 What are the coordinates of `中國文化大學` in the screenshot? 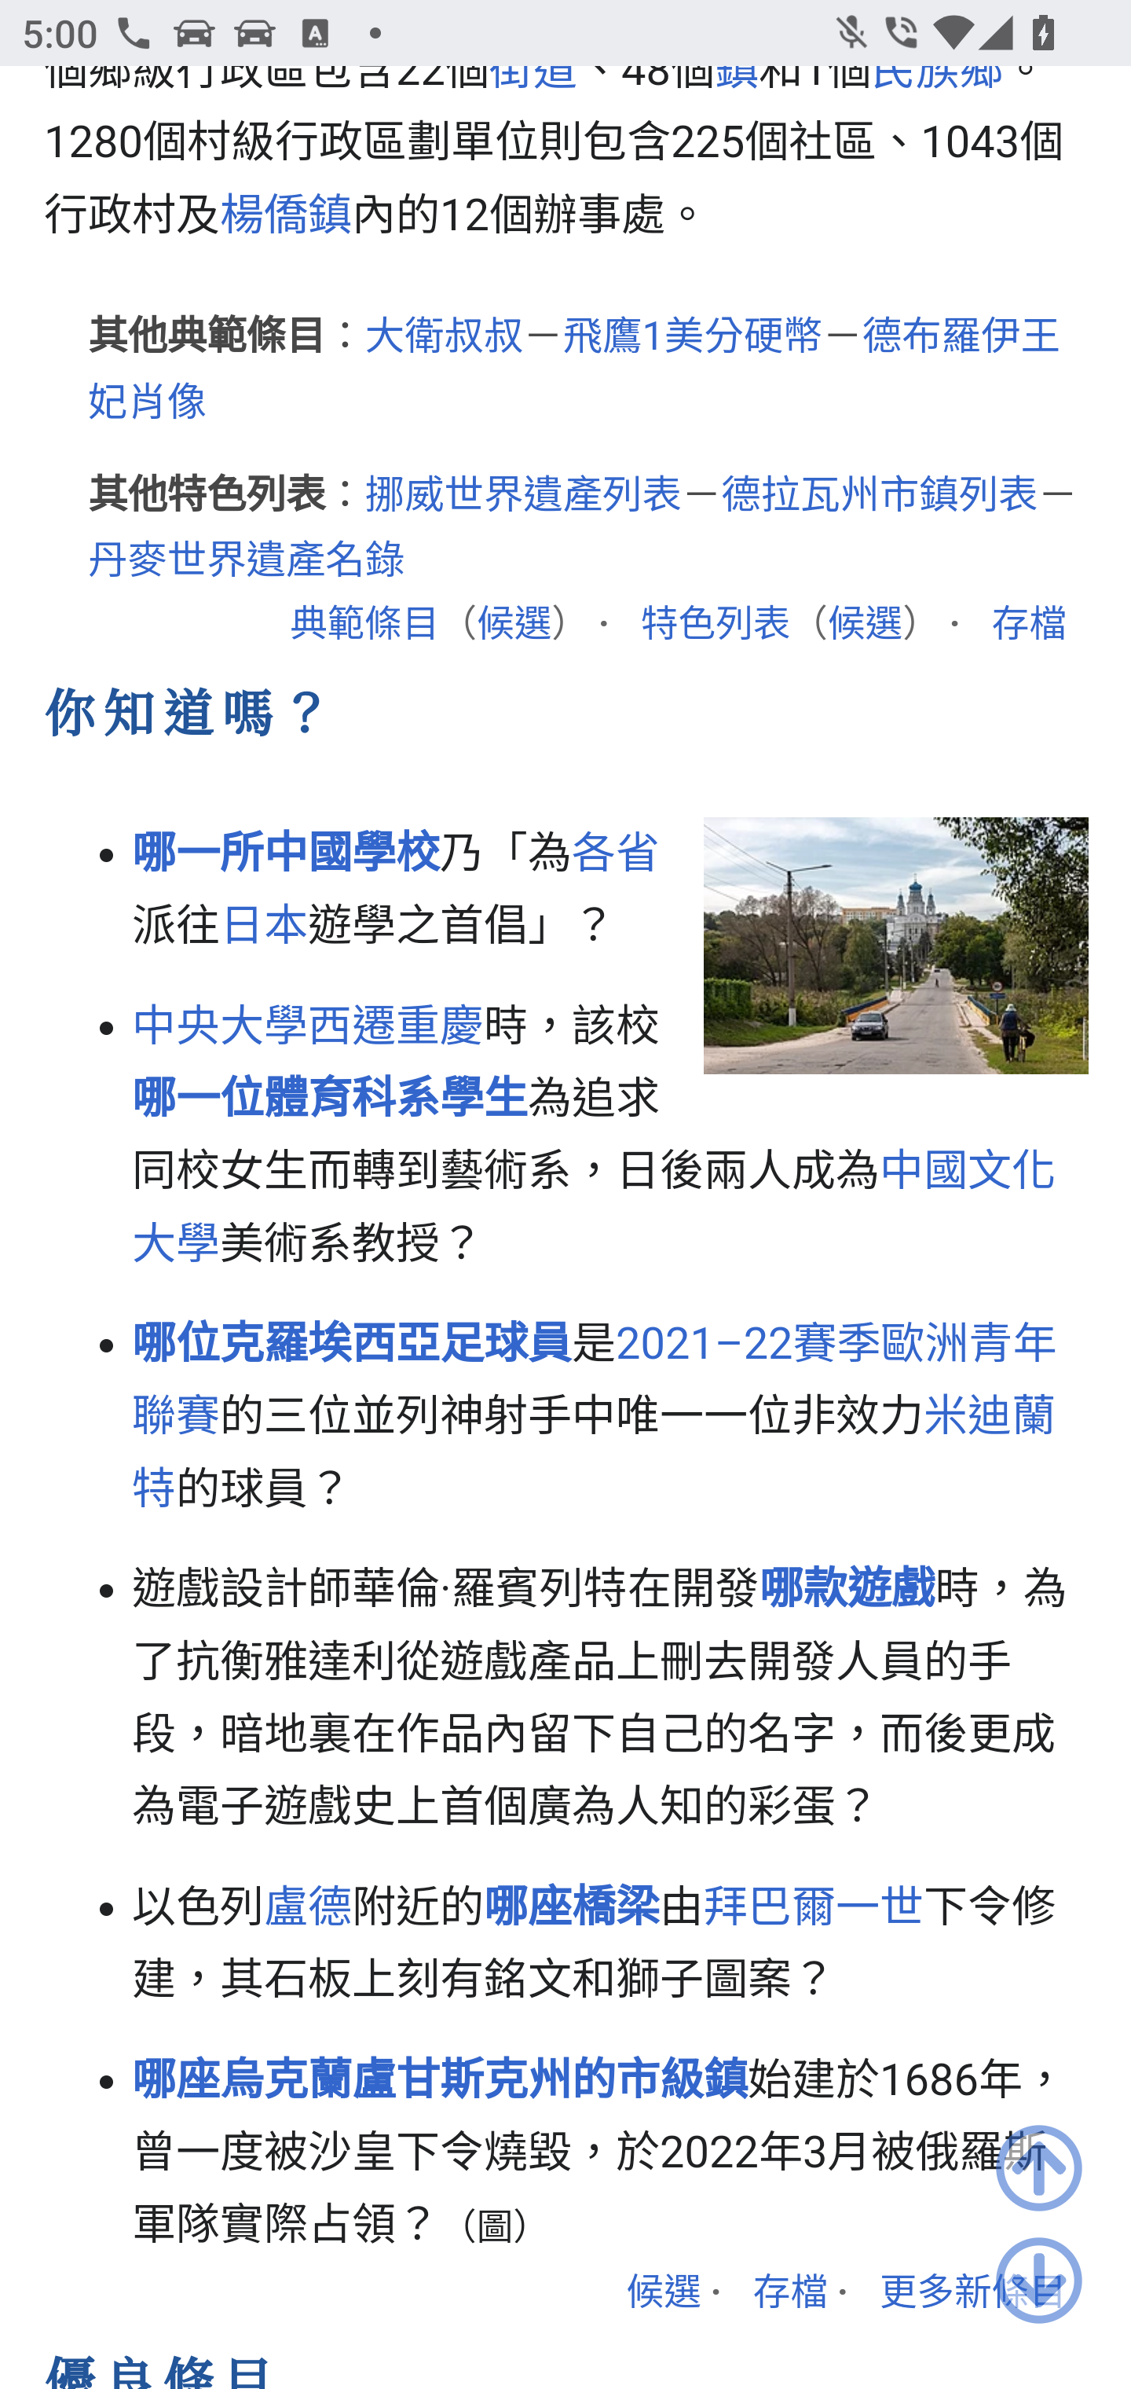 It's located at (595, 1210).